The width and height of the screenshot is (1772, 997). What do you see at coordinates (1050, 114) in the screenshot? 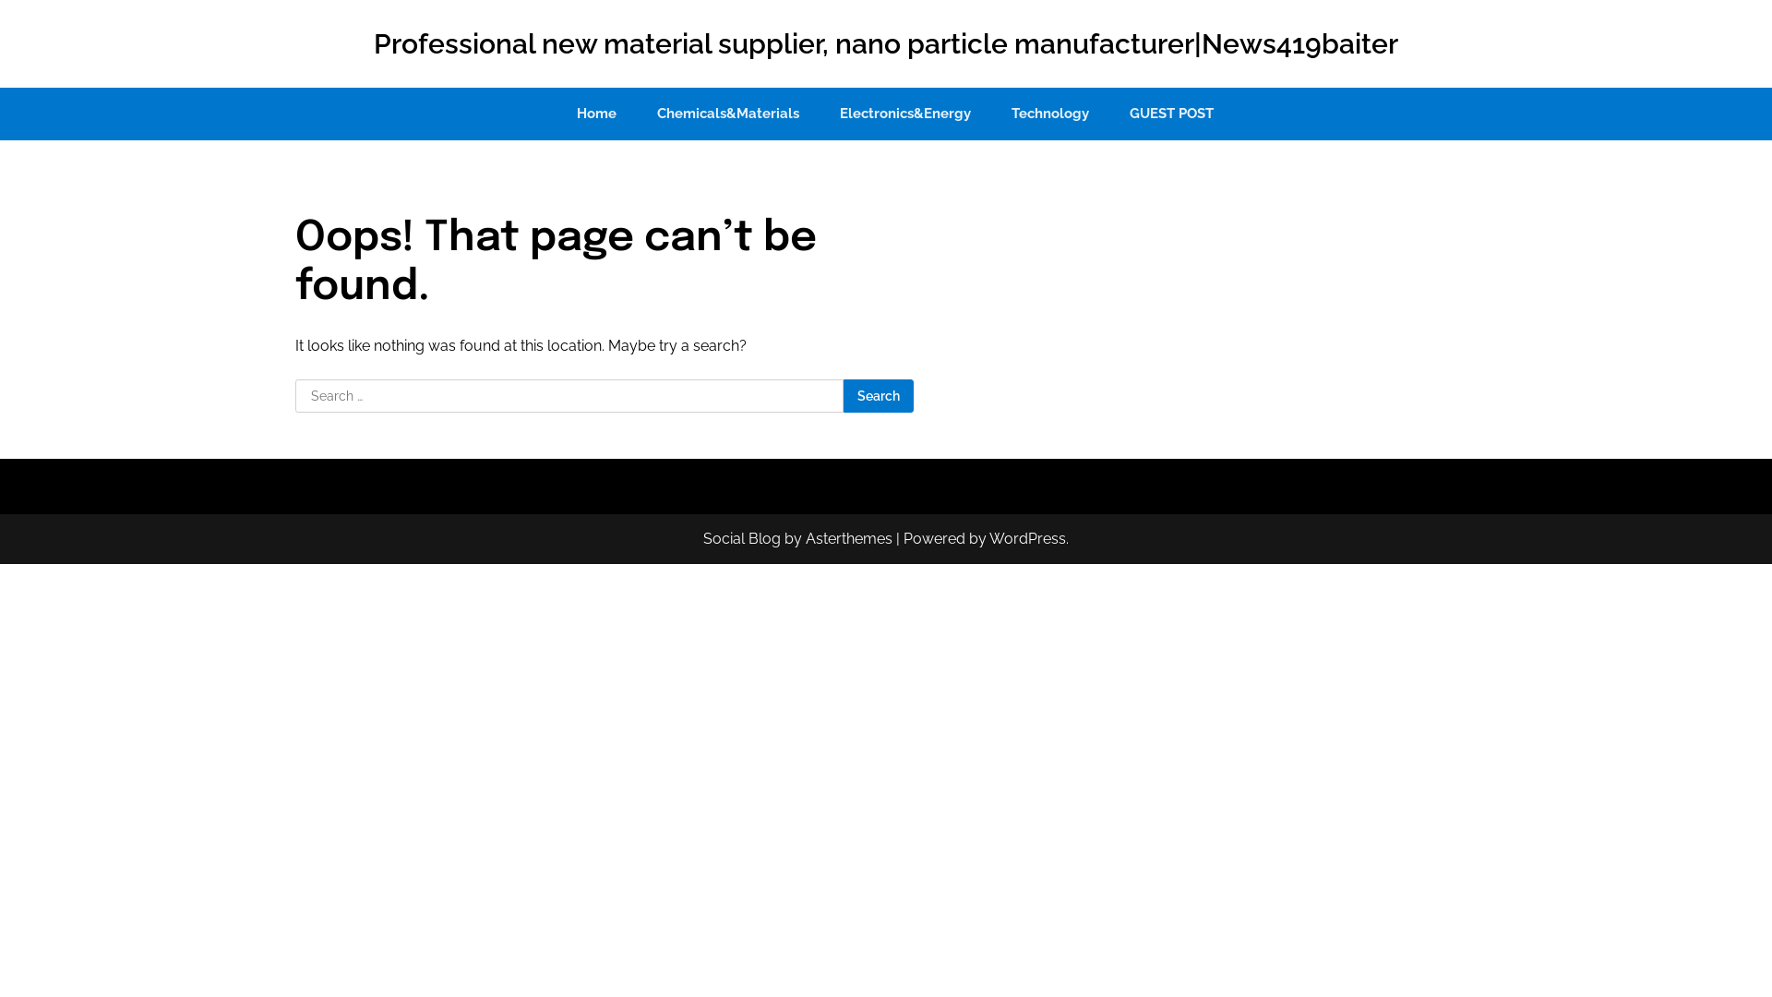
I see `Technology` at bounding box center [1050, 114].